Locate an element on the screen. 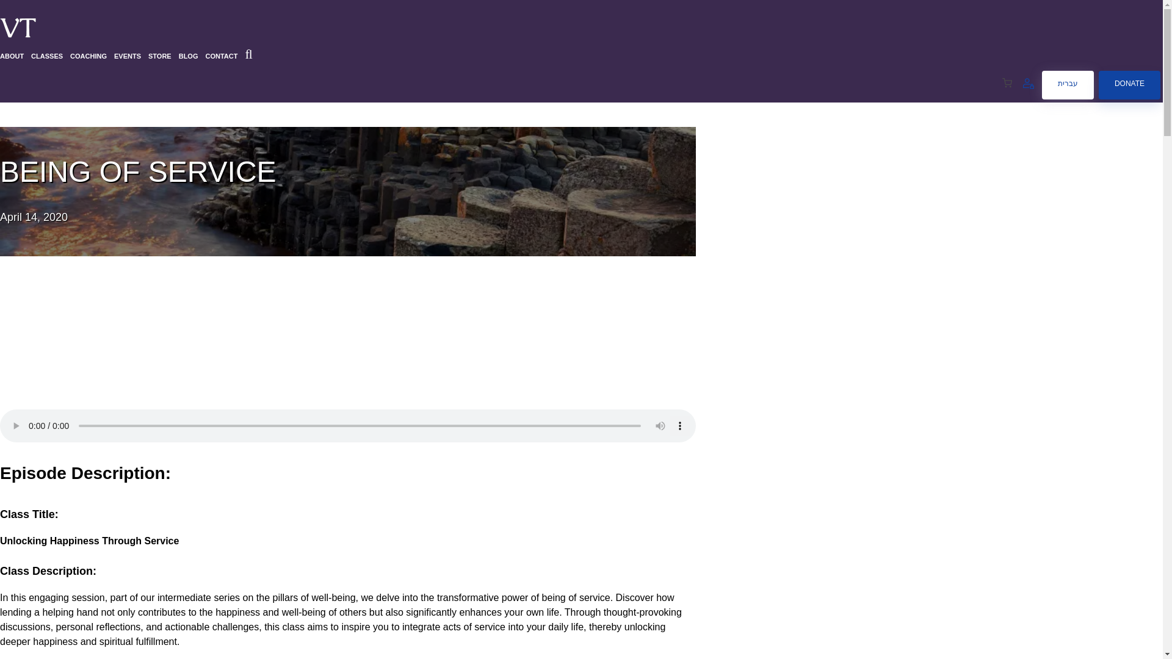 The image size is (1172, 659). CLASSES is located at coordinates (47, 56).